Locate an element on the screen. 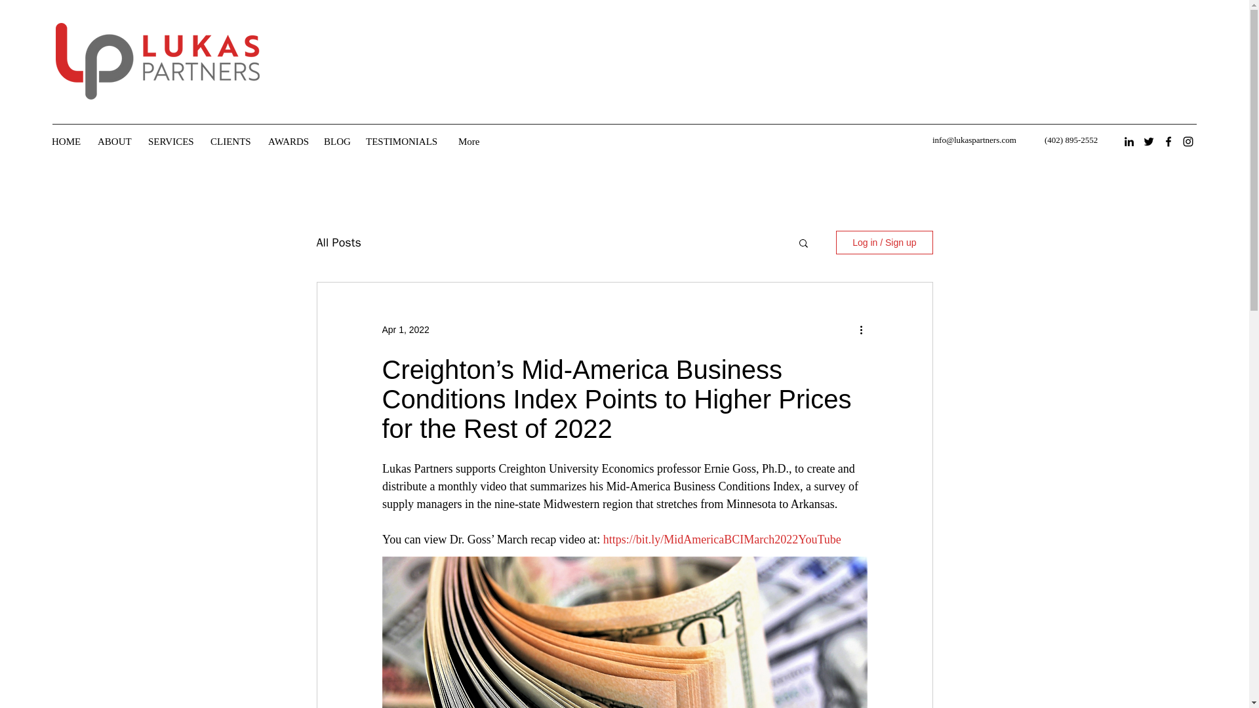 The width and height of the screenshot is (1259, 708). All Posts is located at coordinates (338, 243).